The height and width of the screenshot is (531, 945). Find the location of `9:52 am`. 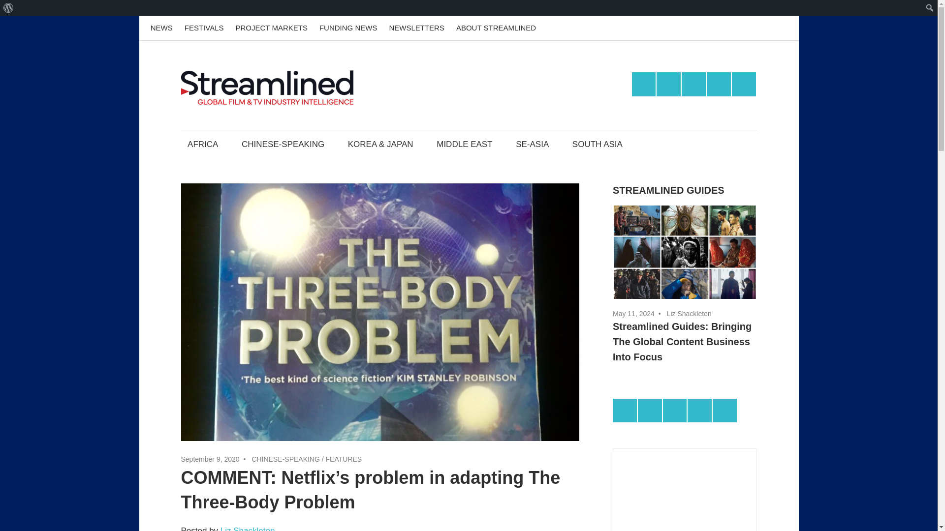

9:52 am is located at coordinates (211, 459).